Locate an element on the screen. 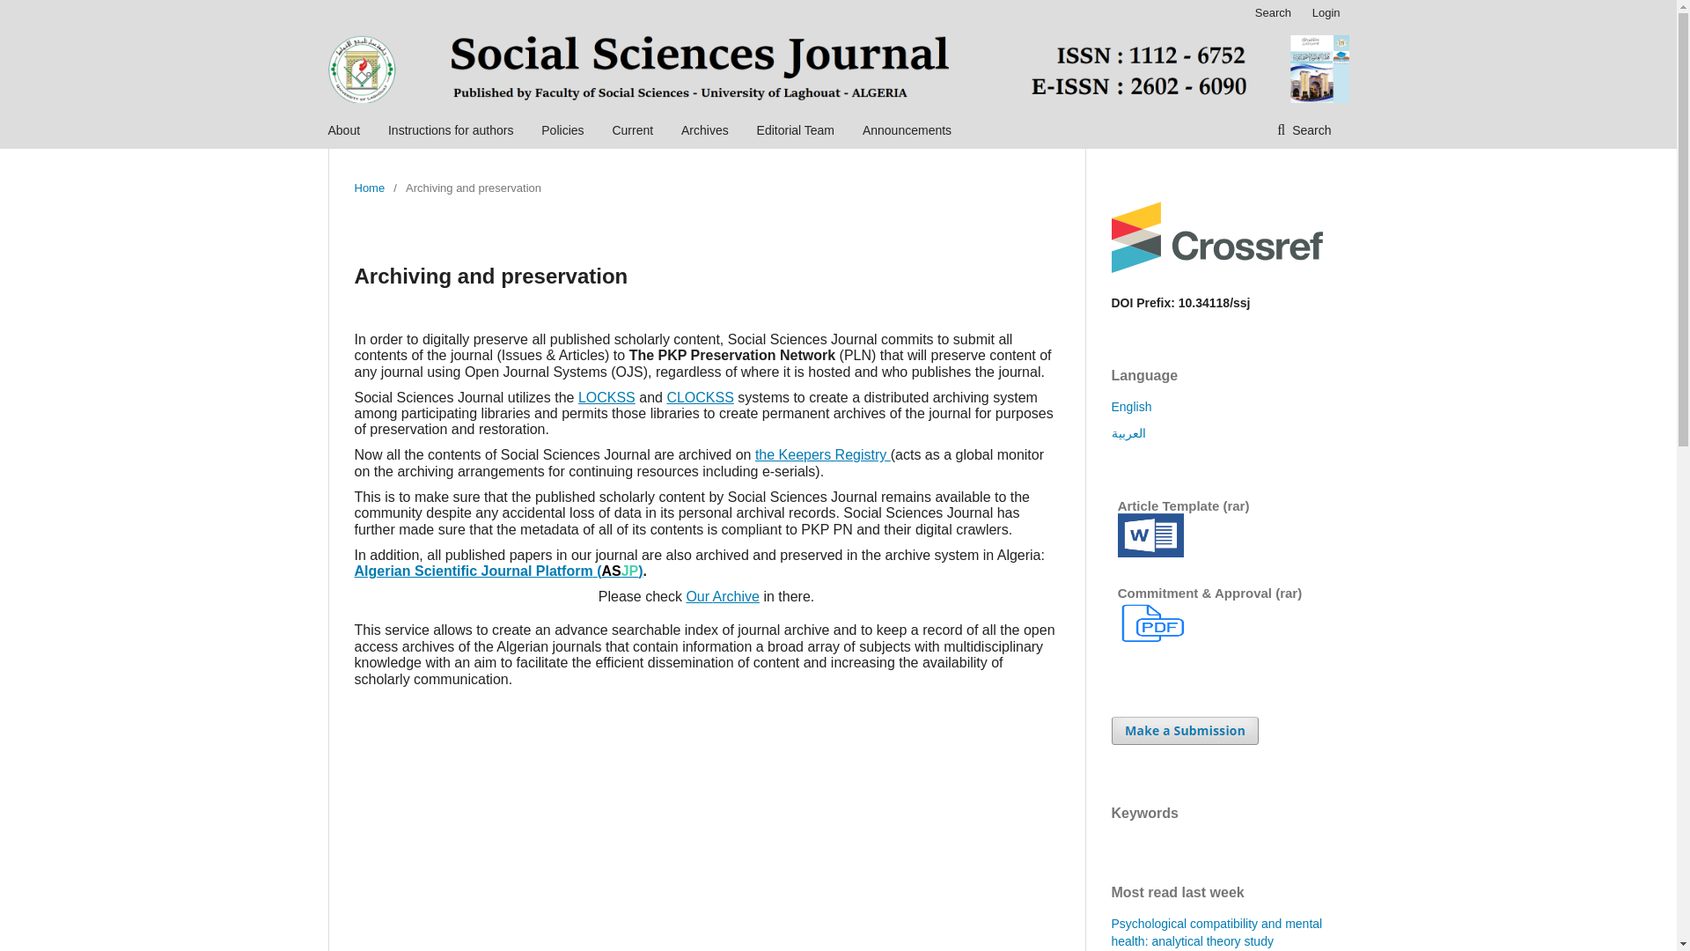  English is located at coordinates (1130, 406).